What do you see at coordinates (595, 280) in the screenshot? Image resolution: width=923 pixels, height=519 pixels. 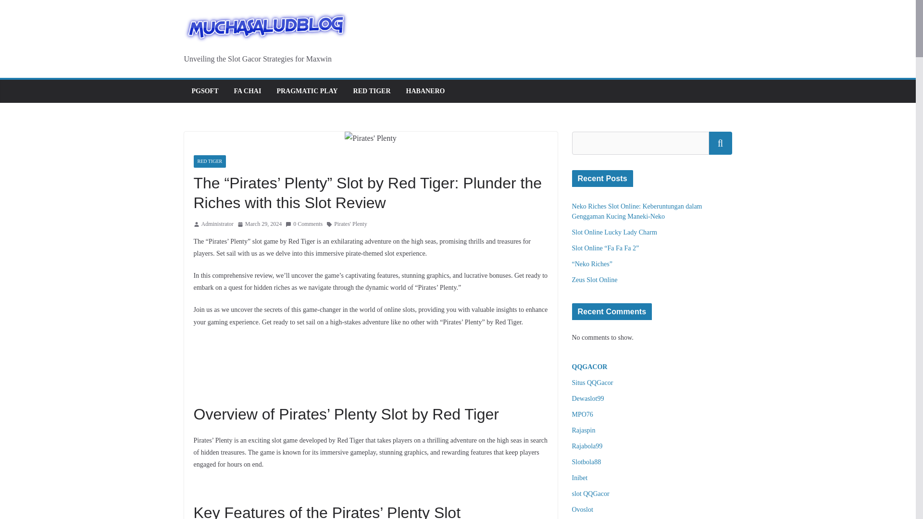 I see `Zeus Slot Online` at bounding box center [595, 280].